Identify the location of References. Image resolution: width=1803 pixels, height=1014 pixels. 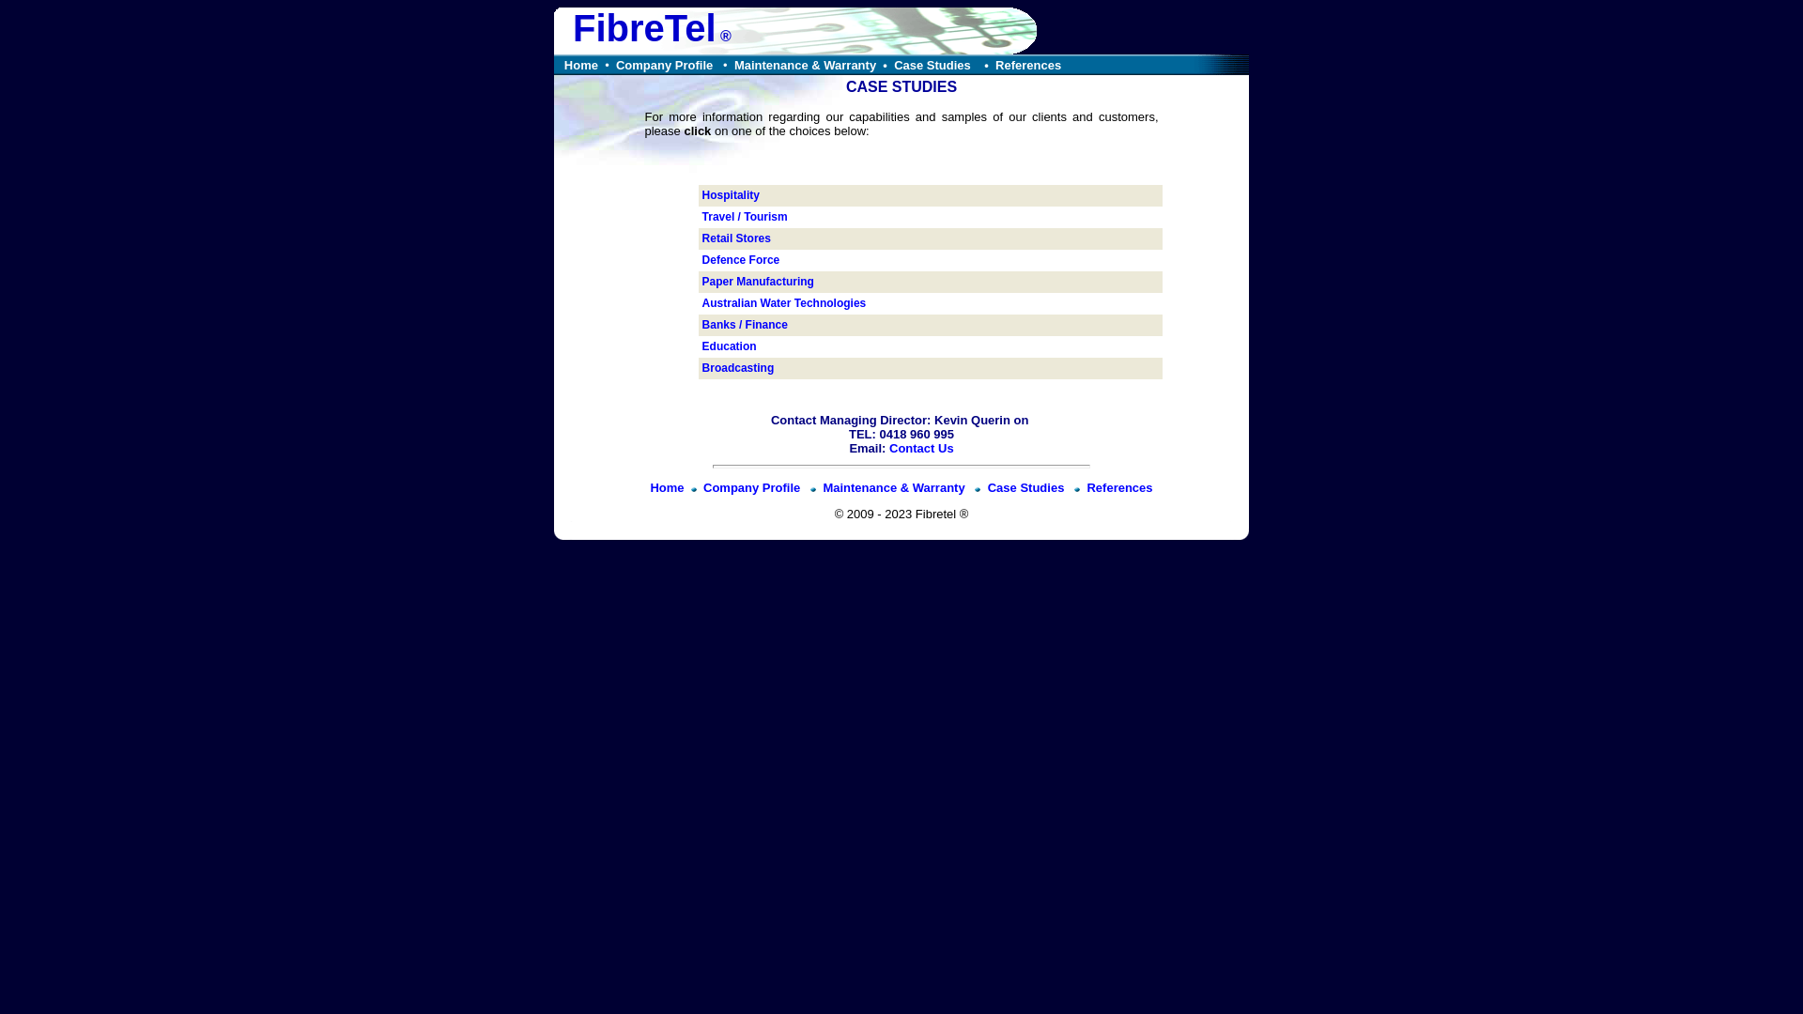
(1028, 66).